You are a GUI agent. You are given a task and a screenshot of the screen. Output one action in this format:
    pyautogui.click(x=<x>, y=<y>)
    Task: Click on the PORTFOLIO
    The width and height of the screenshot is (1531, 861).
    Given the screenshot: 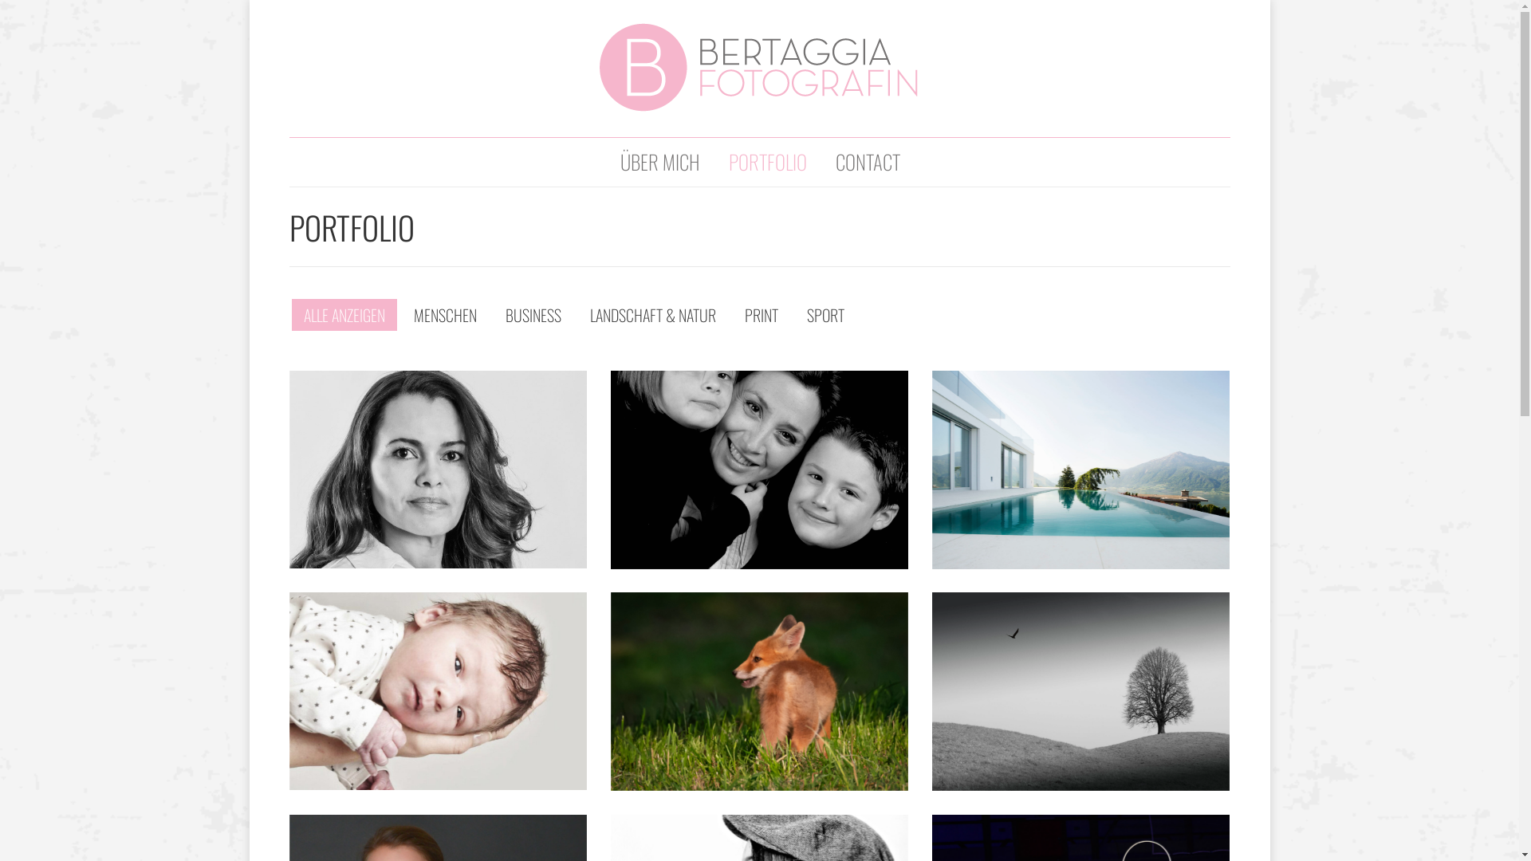 What is the action you would take?
    pyautogui.click(x=767, y=166)
    